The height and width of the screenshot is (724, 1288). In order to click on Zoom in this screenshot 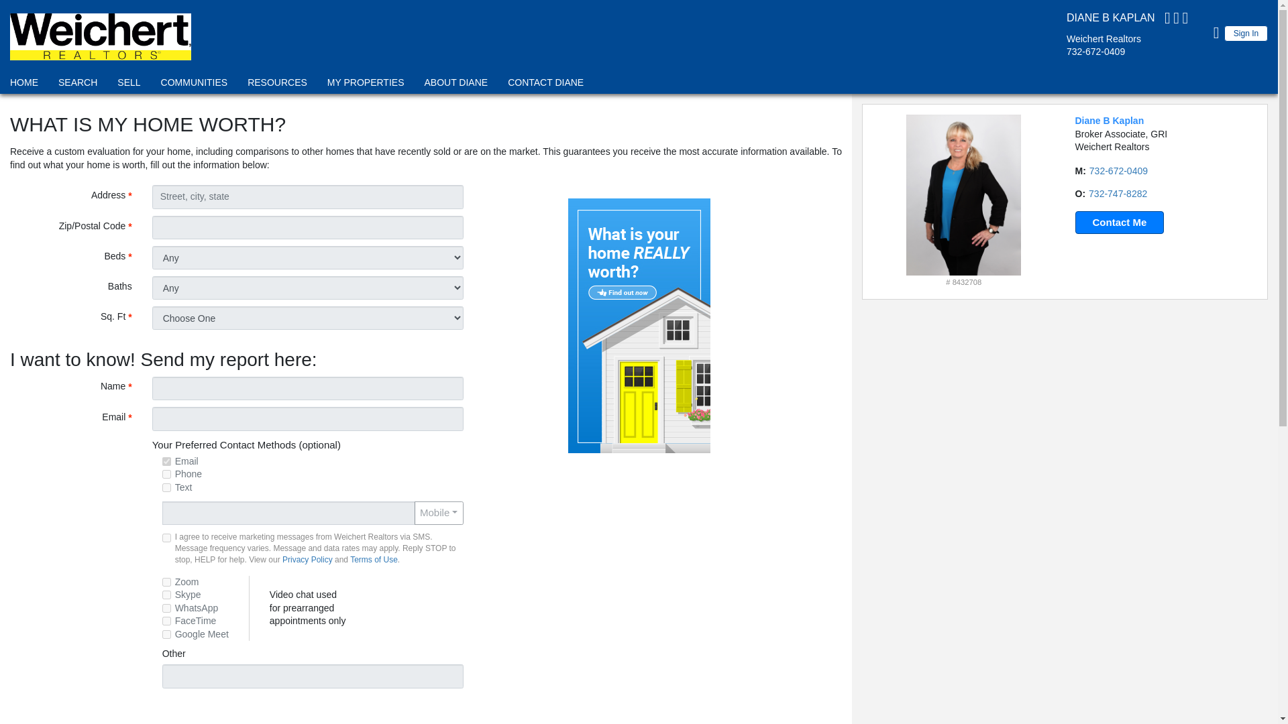, I will do `click(166, 582)`.